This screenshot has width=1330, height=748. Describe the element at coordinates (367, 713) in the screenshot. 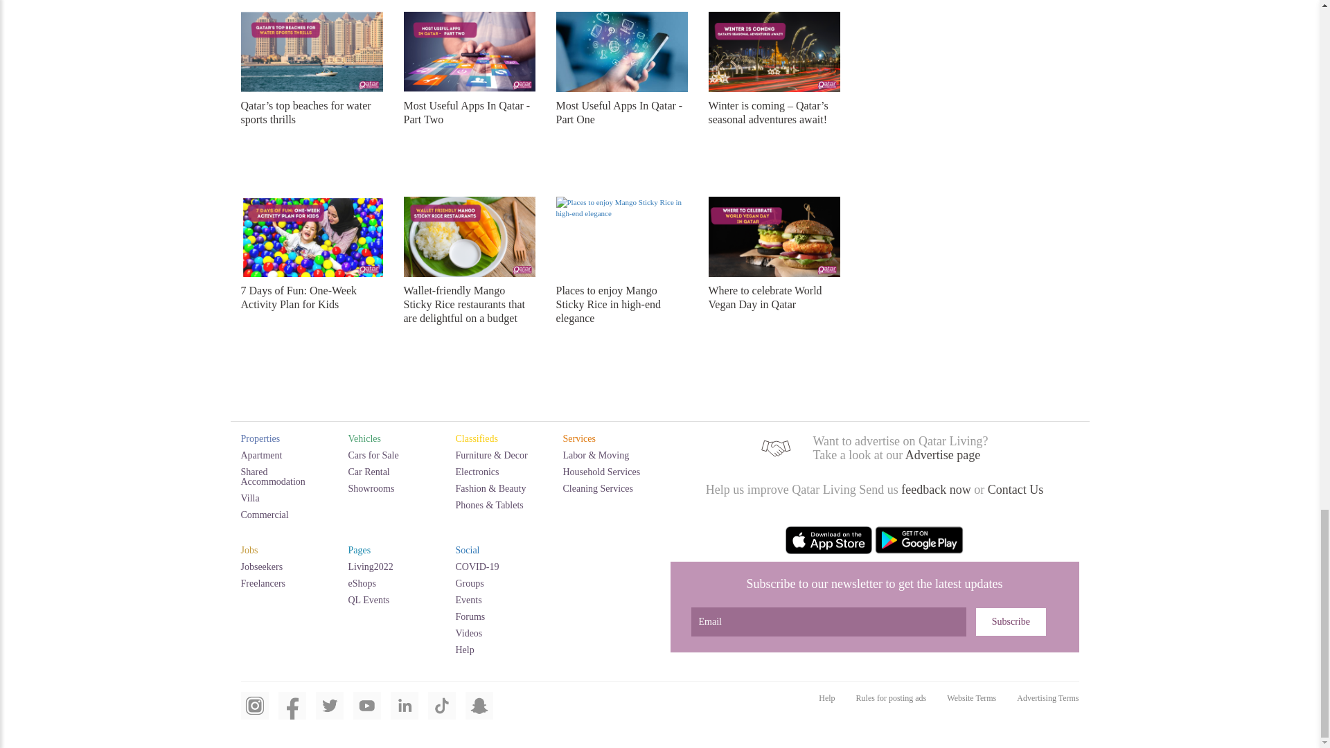

I see `YOUTUBE` at that location.